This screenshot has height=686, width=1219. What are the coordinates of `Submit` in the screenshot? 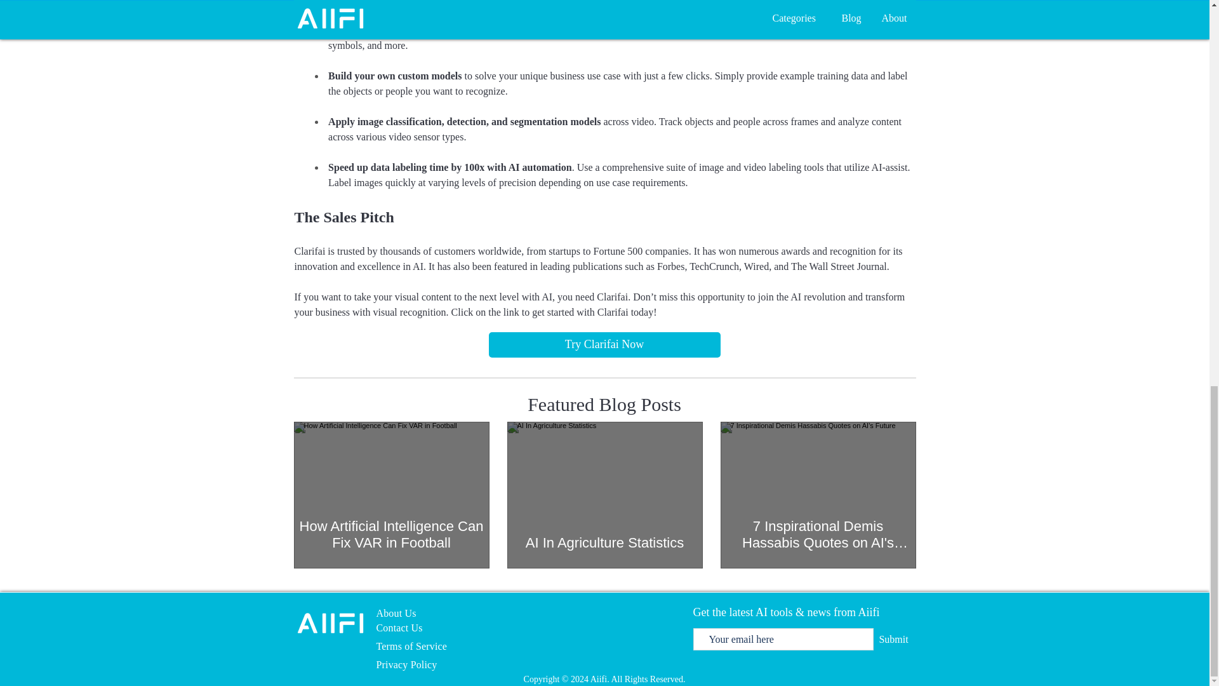 It's located at (894, 639).